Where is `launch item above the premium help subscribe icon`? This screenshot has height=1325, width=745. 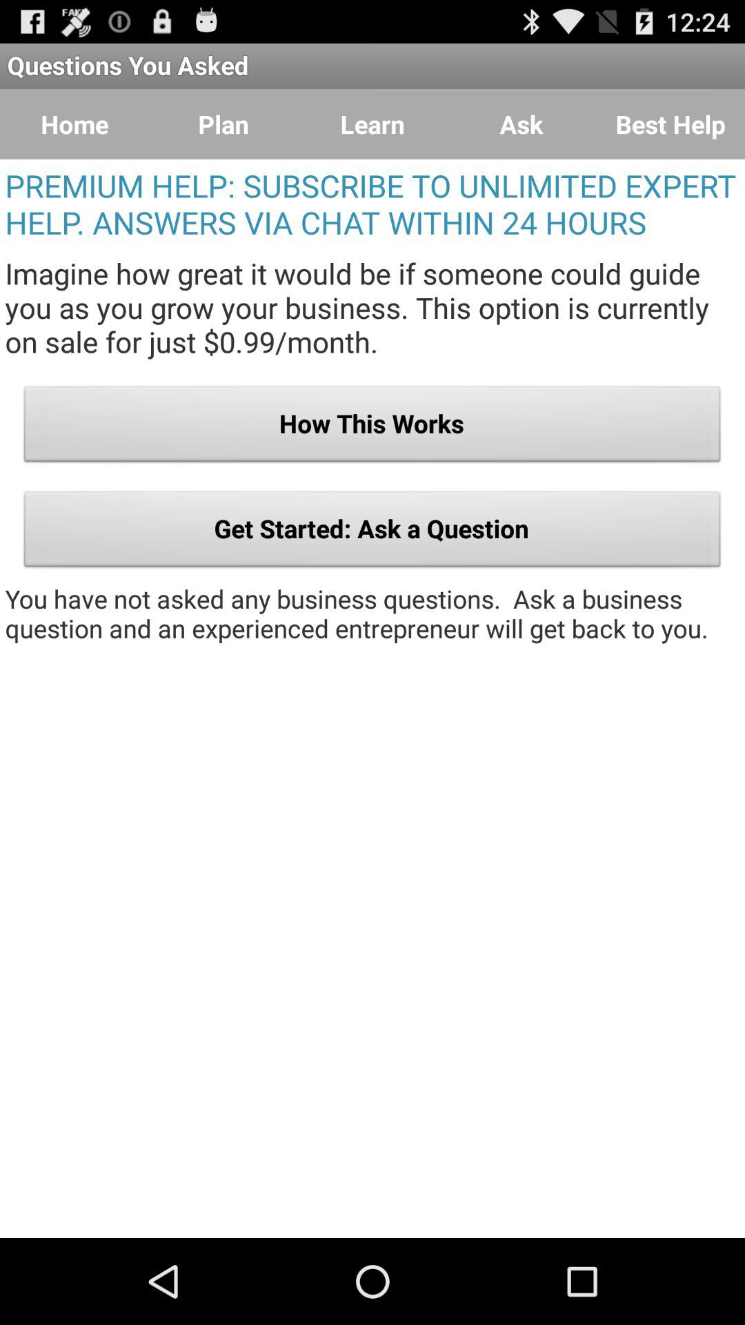 launch item above the premium help subscribe icon is located at coordinates (670, 124).